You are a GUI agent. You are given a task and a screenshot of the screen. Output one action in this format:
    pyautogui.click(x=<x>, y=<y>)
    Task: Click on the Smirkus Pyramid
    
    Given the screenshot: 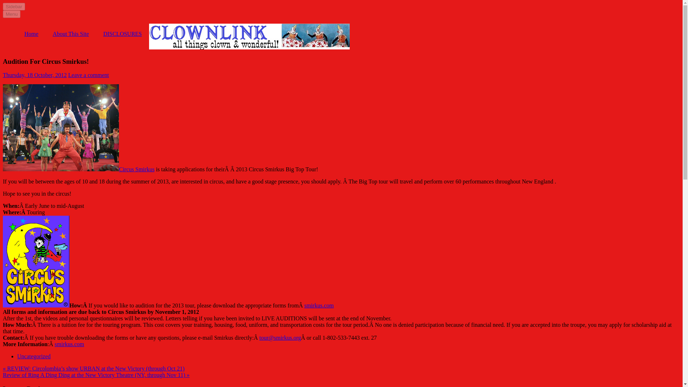 What is the action you would take?
    pyautogui.click(x=61, y=128)
    